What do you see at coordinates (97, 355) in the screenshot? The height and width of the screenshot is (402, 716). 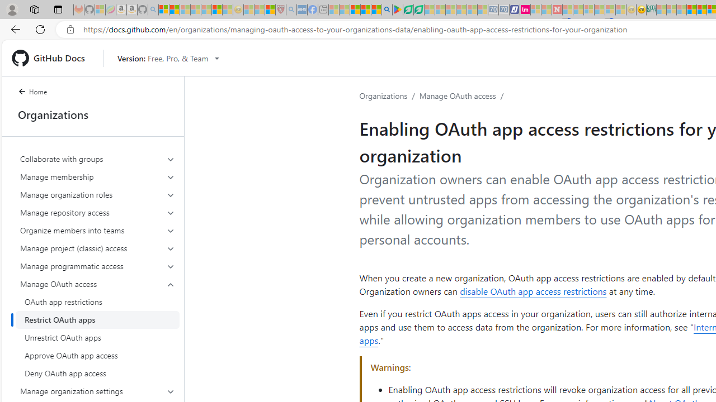 I see `Approve OAuth app access` at bounding box center [97, 355].